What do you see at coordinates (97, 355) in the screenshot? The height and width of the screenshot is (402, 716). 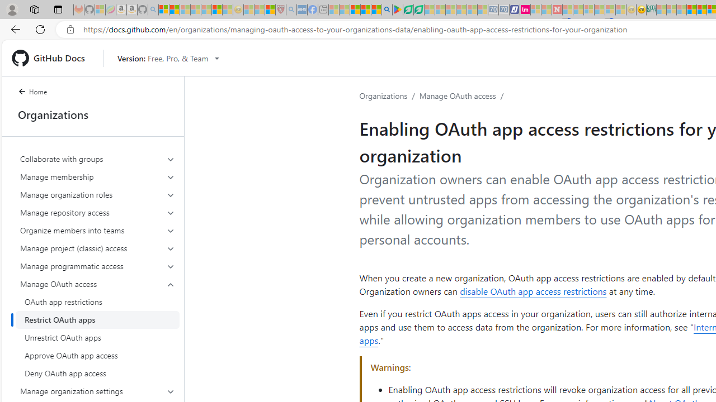 I see `Approve OAuth app access` at bounding box center [97, 355].